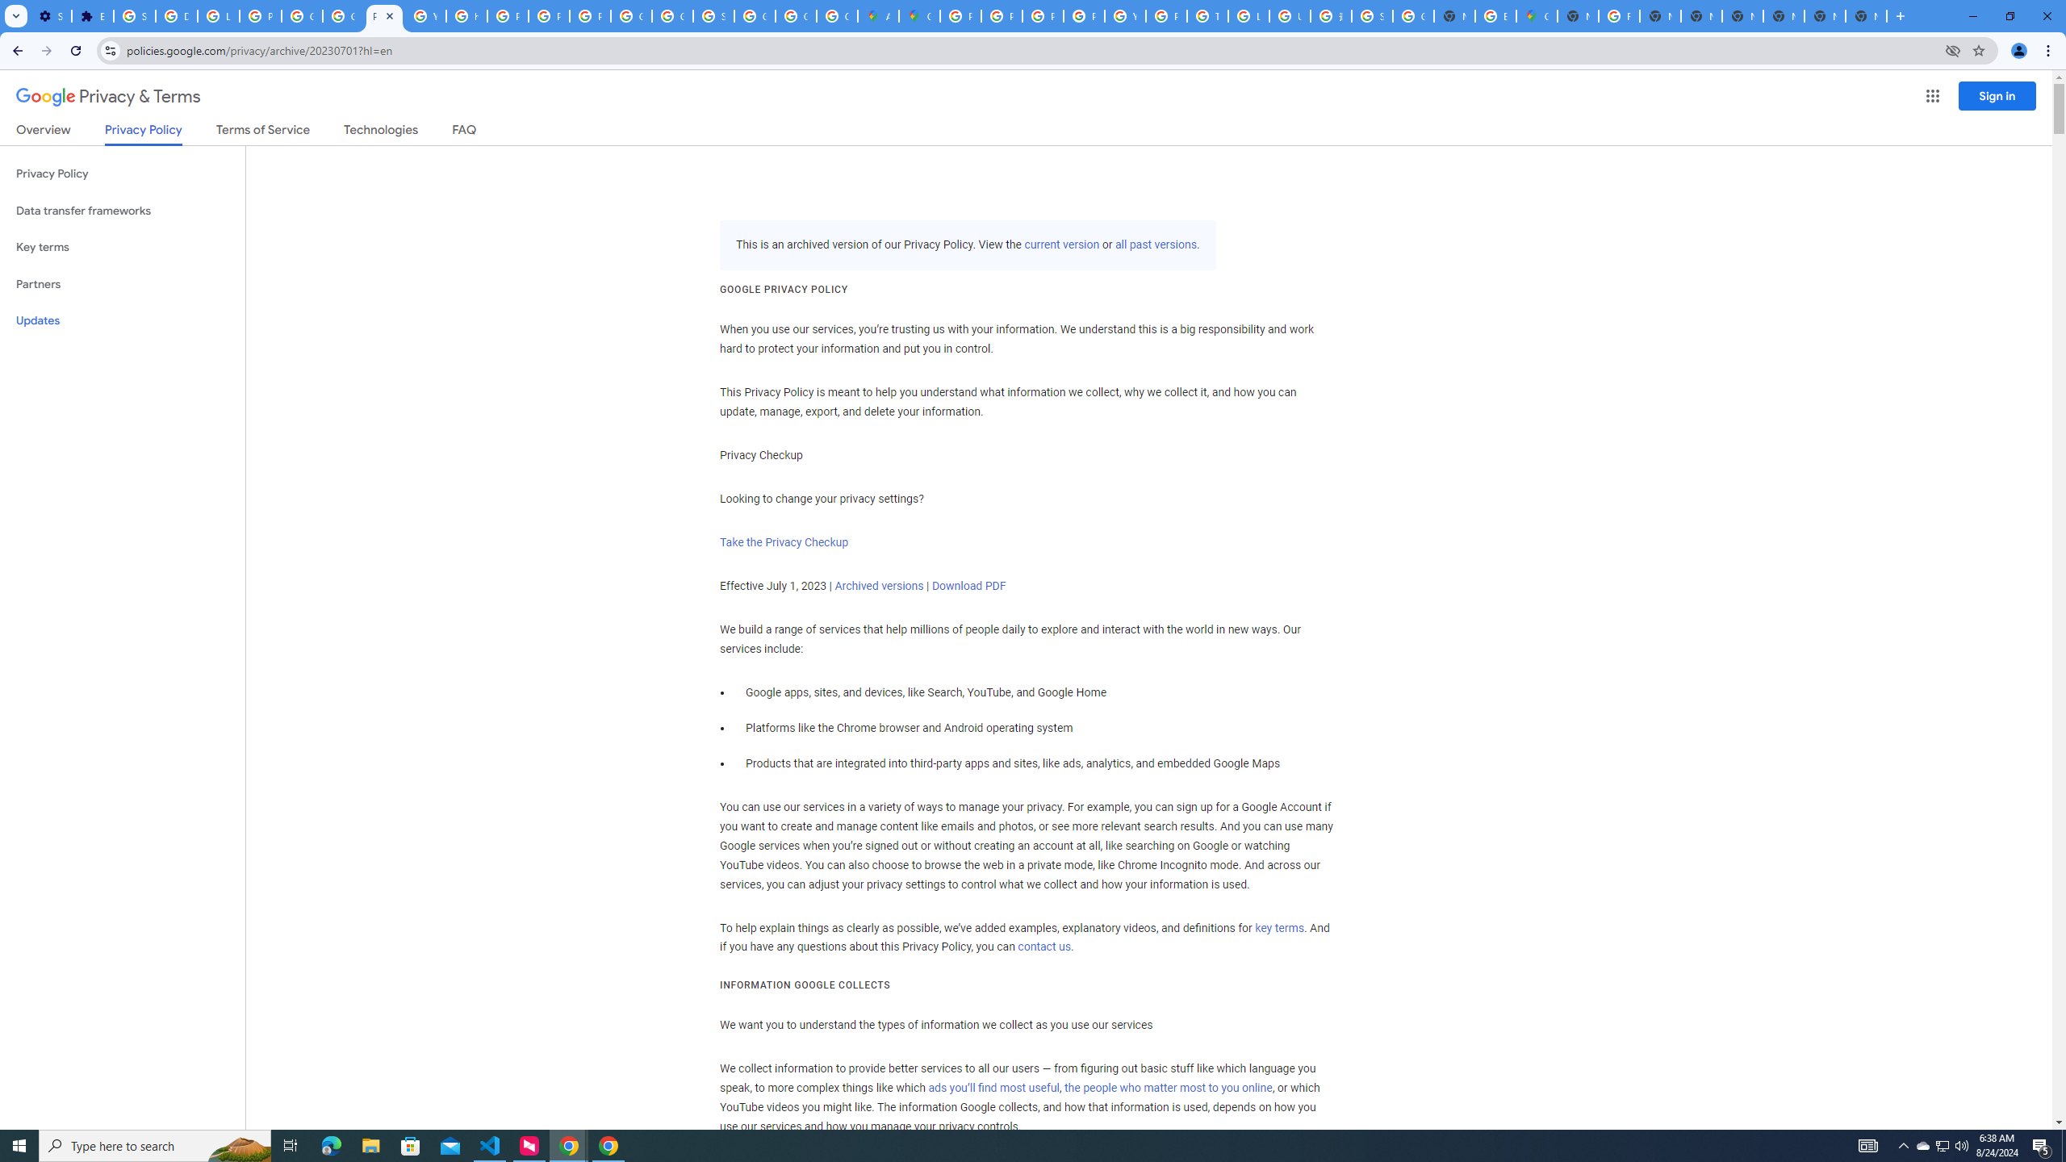 Image resolution: width=2066 pixels, height=1162 pixels. Describe the element at coordinates (1061, 245) in the screenshot. I see `current version` at that location.